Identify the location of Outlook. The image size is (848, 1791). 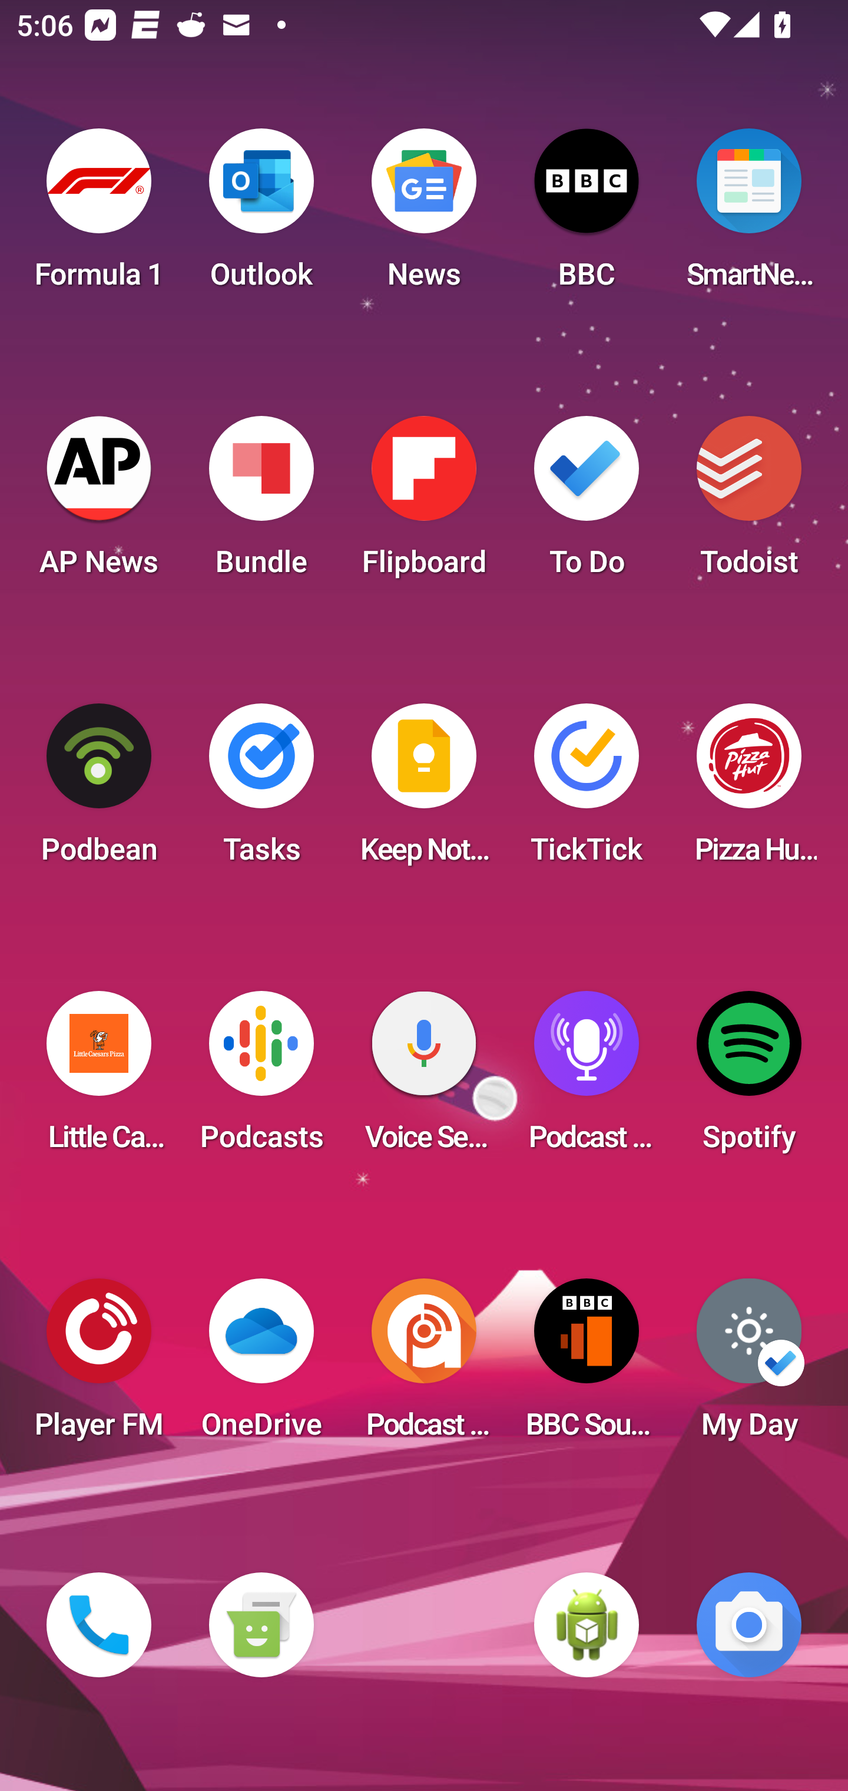
(261, 216).